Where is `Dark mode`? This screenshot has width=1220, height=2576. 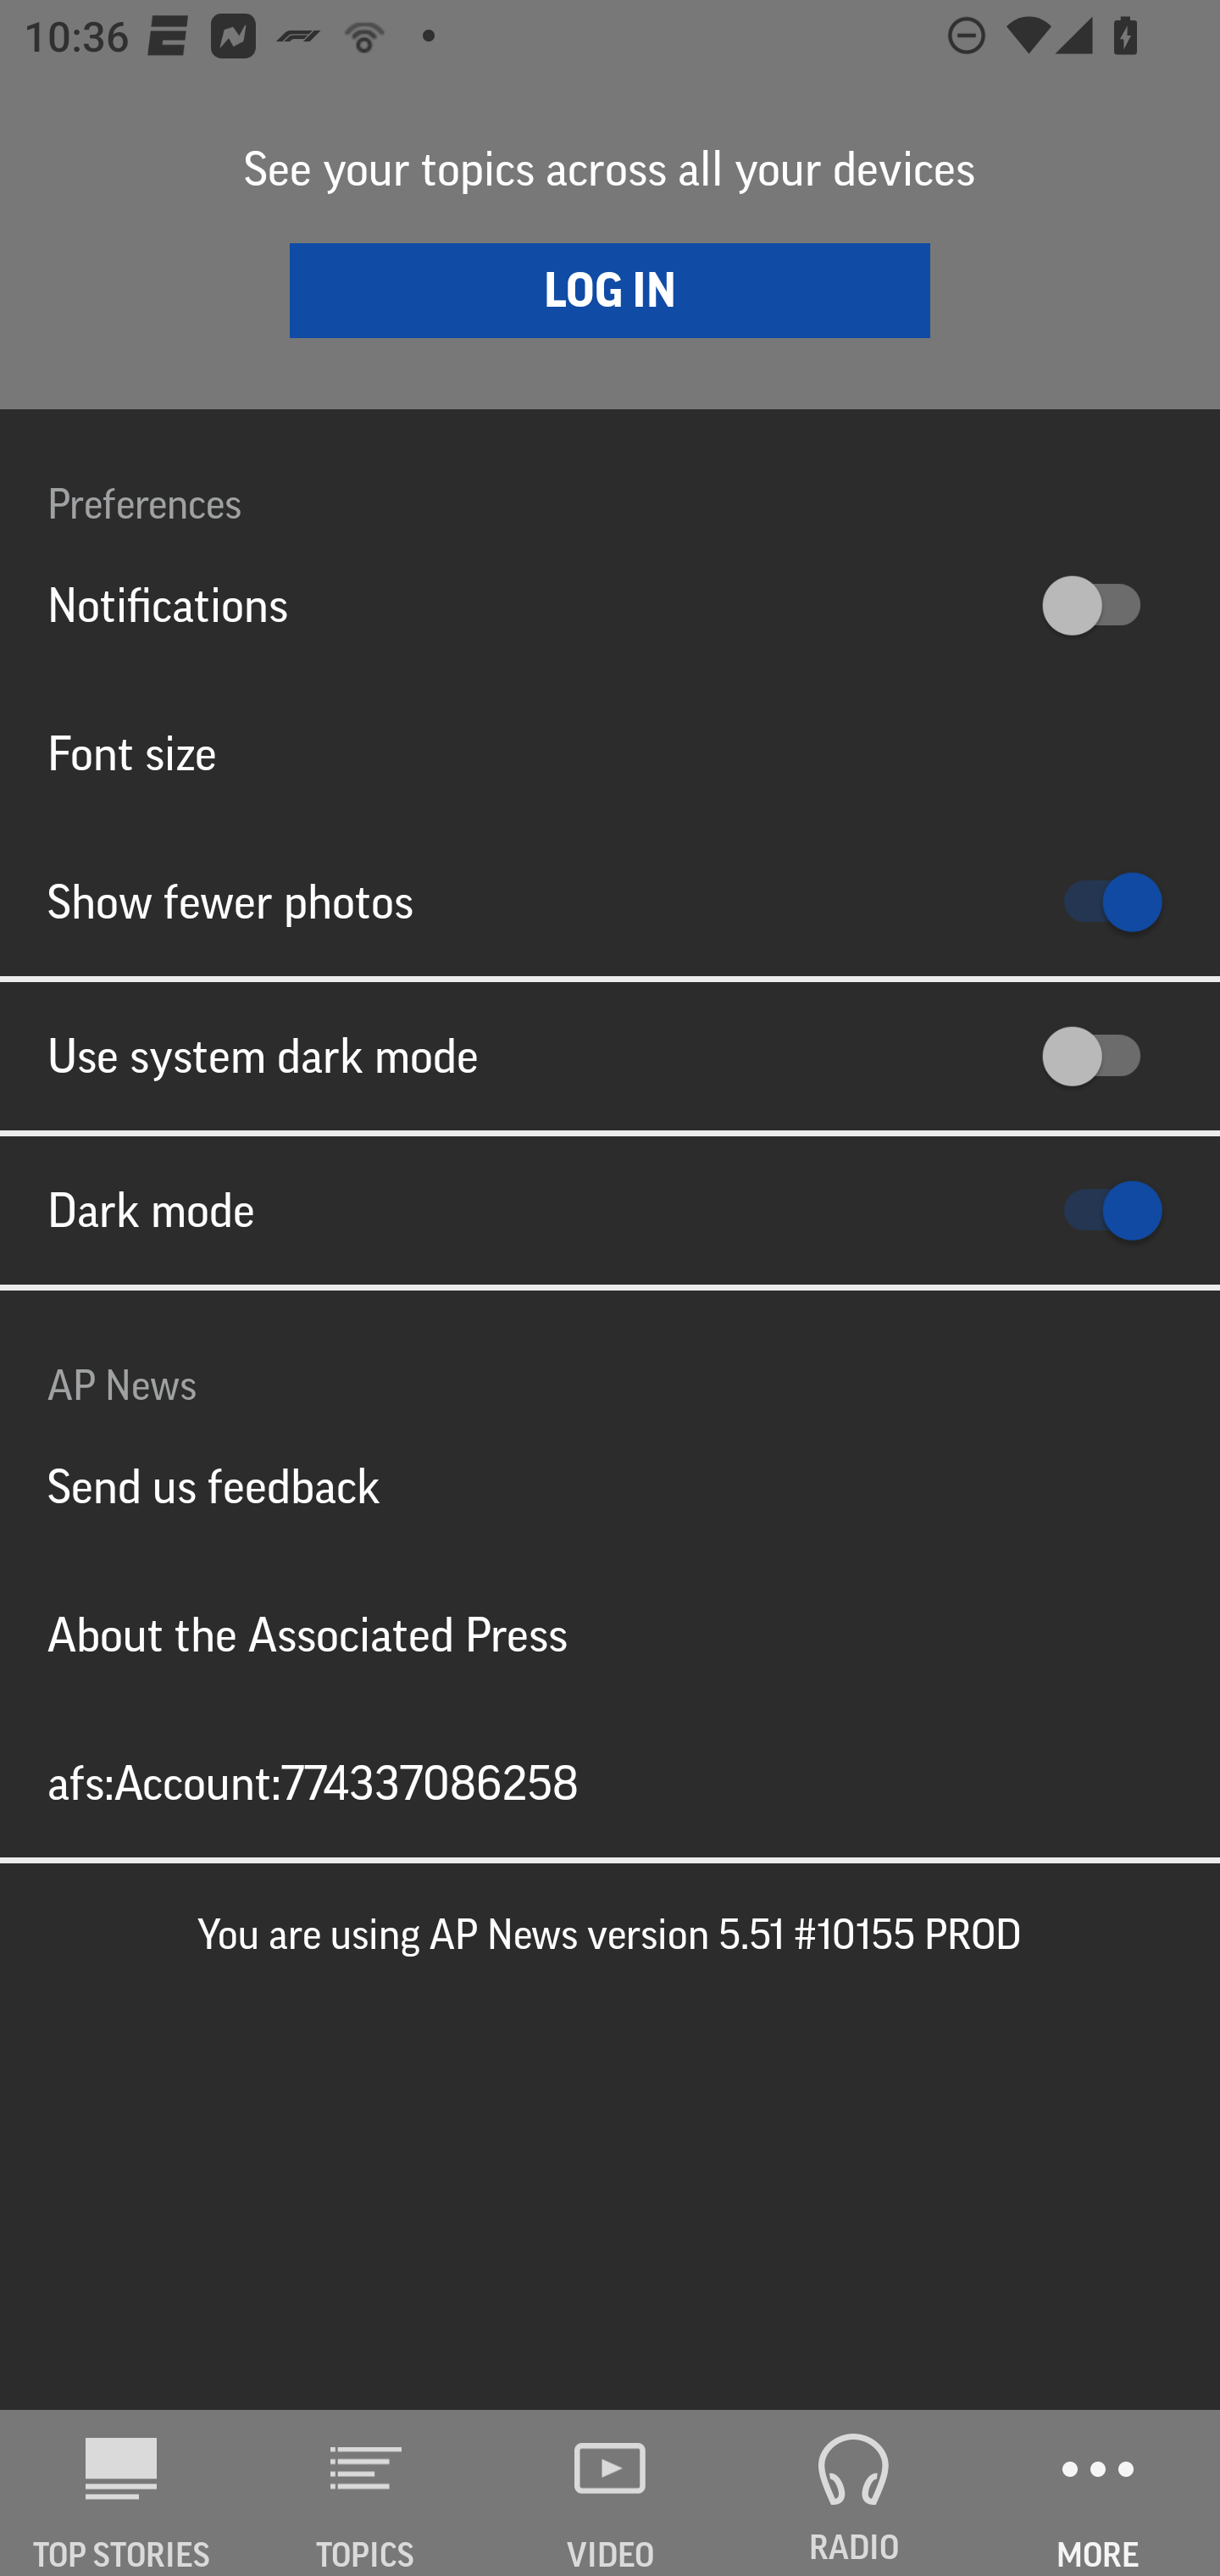 Dark mode is located at coordinates (610, 1210).